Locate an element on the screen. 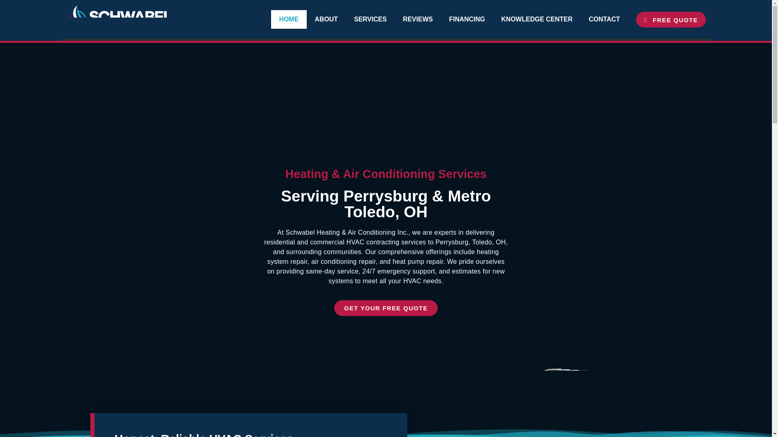 The width and height of the screenshot is (778, 437). HOME is located at coordinates (289, 19).